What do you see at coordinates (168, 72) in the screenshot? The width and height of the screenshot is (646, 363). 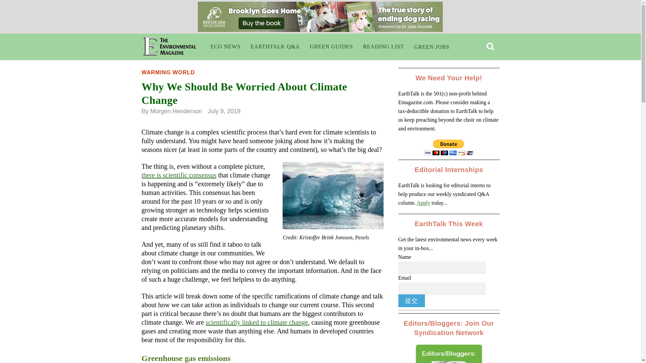 I see `WARMING WORLD` at bounding box center [168, 72].